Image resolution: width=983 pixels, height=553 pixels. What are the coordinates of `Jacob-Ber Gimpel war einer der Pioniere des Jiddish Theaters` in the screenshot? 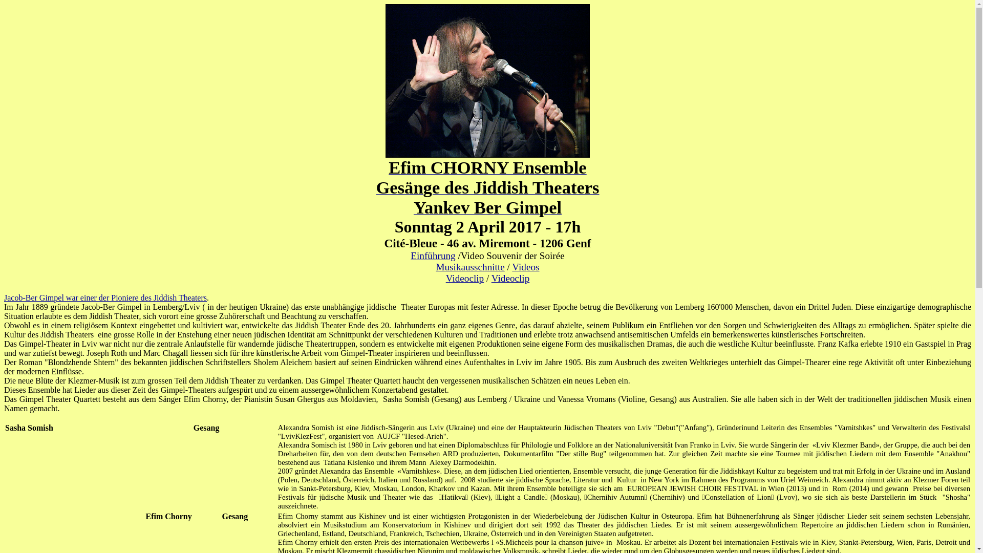 It's located at (105, 298).